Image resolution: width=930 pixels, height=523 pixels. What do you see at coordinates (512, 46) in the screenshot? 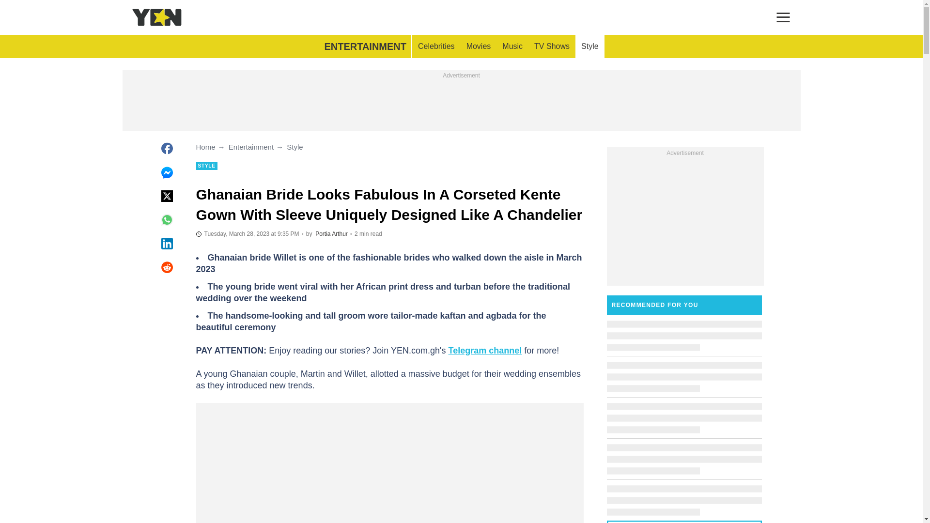
I see `Music` at bounding box center [512, 46].